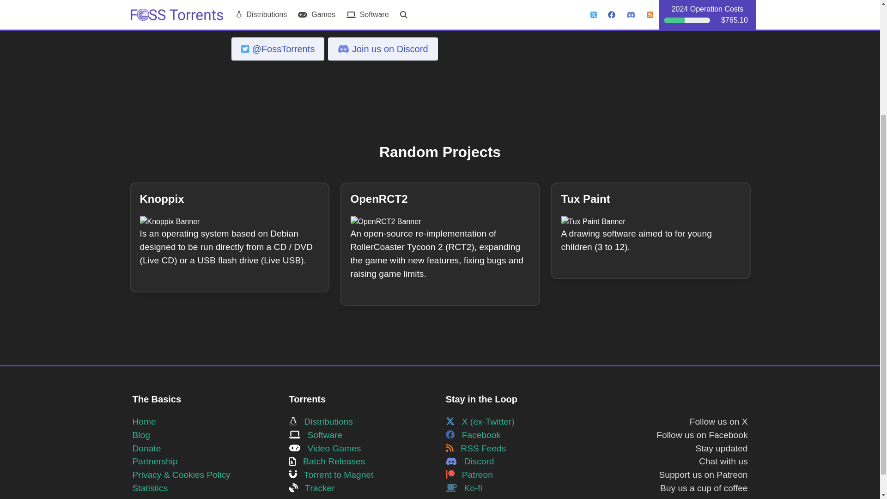 This screenshot has height=499, width=887. I want to click on   Patreon, so click(468, 475).